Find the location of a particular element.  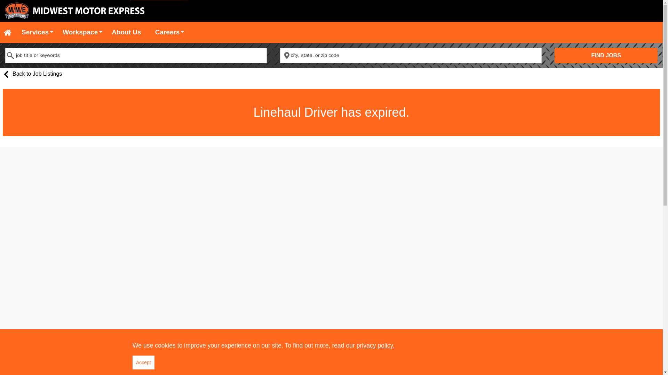

Back to Job Listings is located at coordinates (31, 75).